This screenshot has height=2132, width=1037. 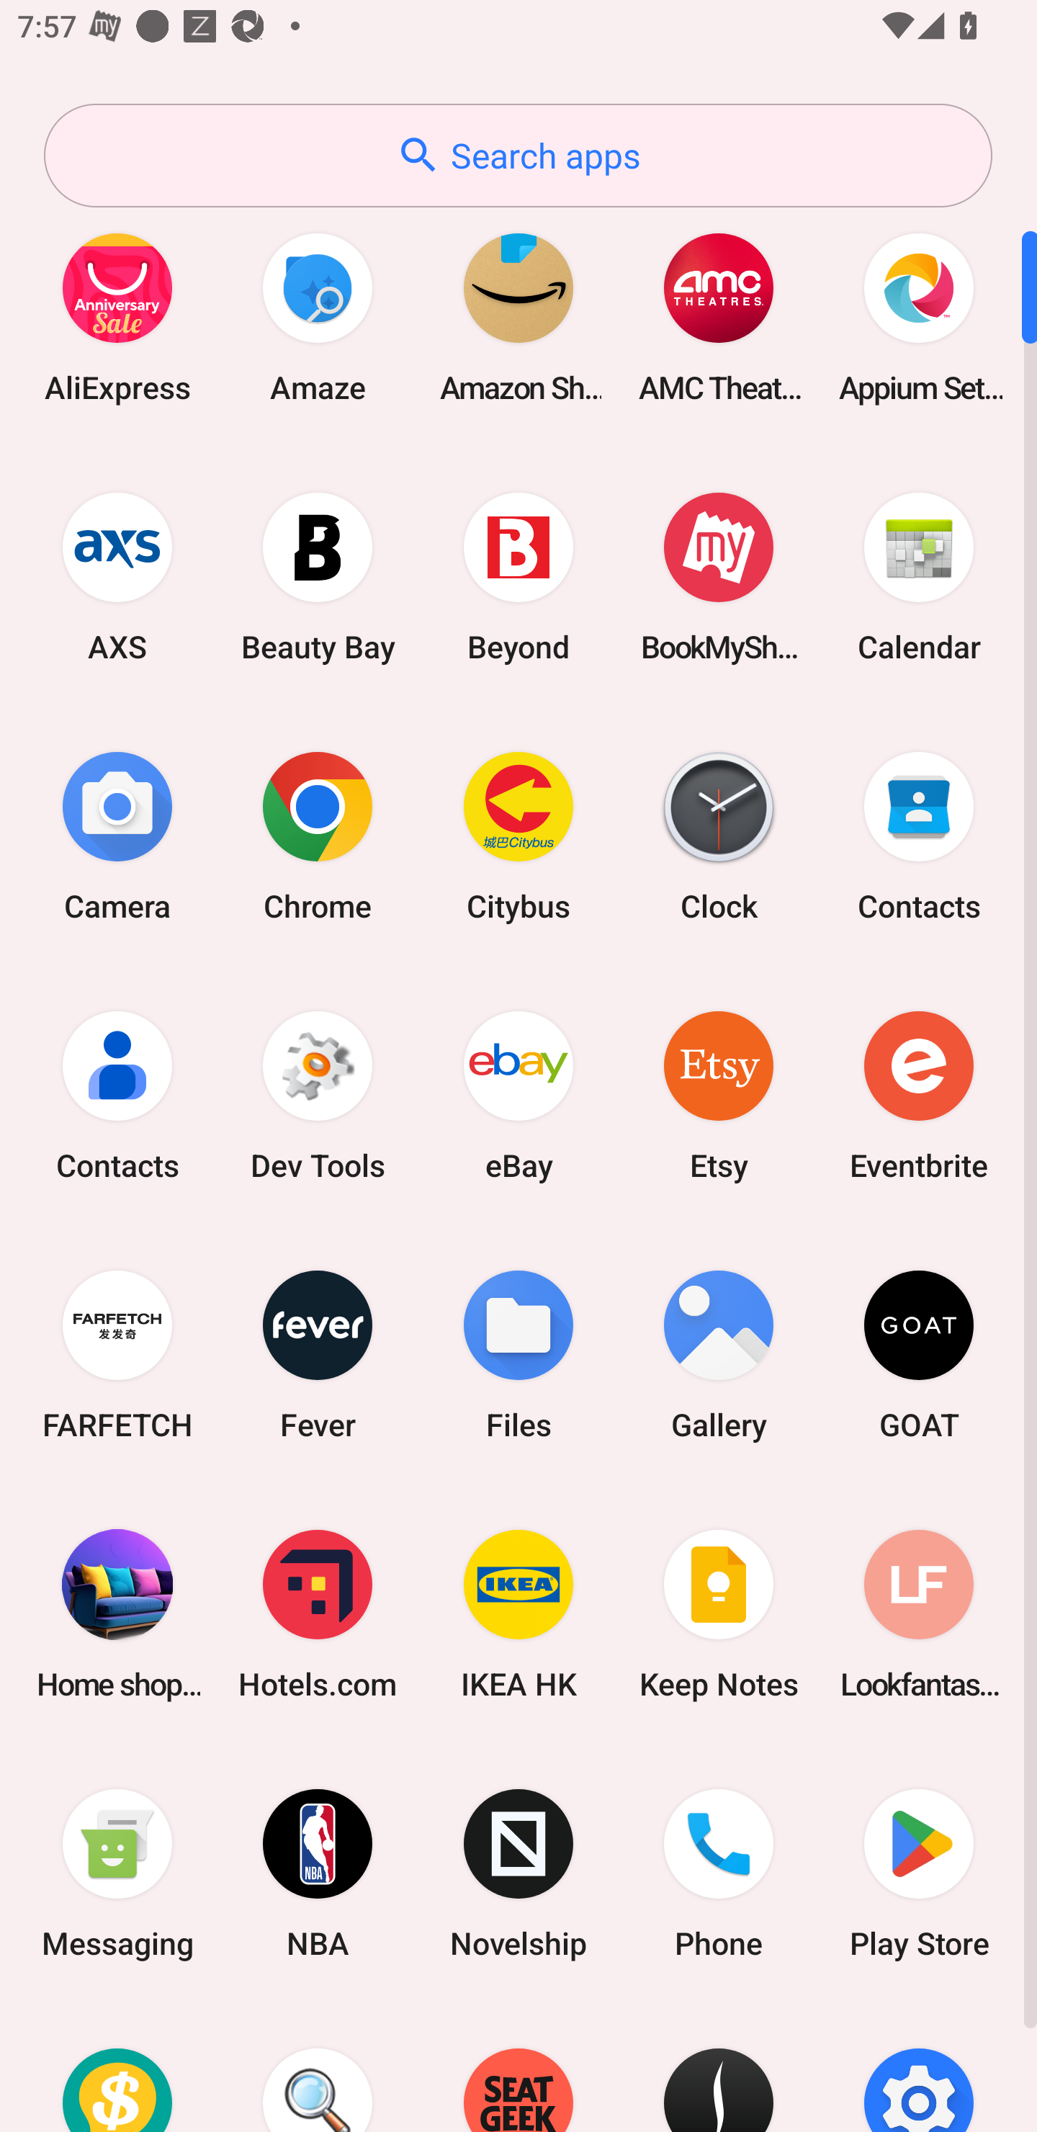 I want to click on Contacts, so click(x=117, y=1095).